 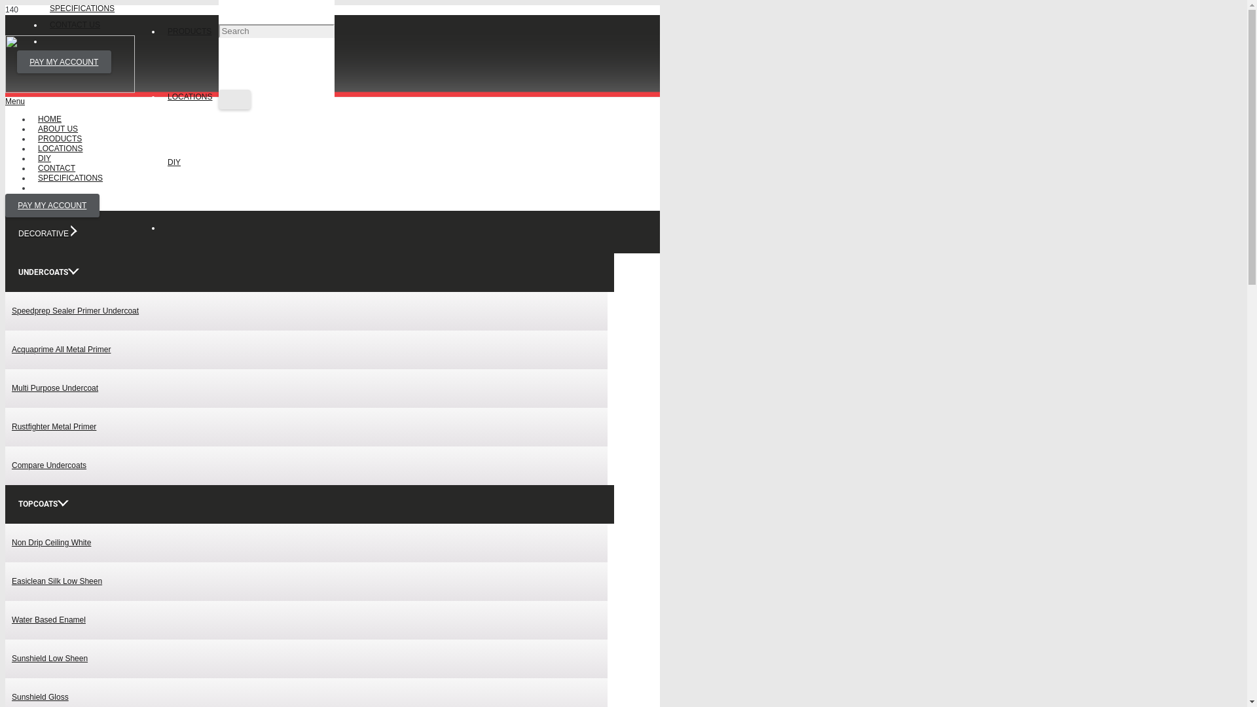 What do you see at coordinates (64, 62) in the screenshot?
I see `PAY MY ACCOUNT` at bounding box center [64, 62].